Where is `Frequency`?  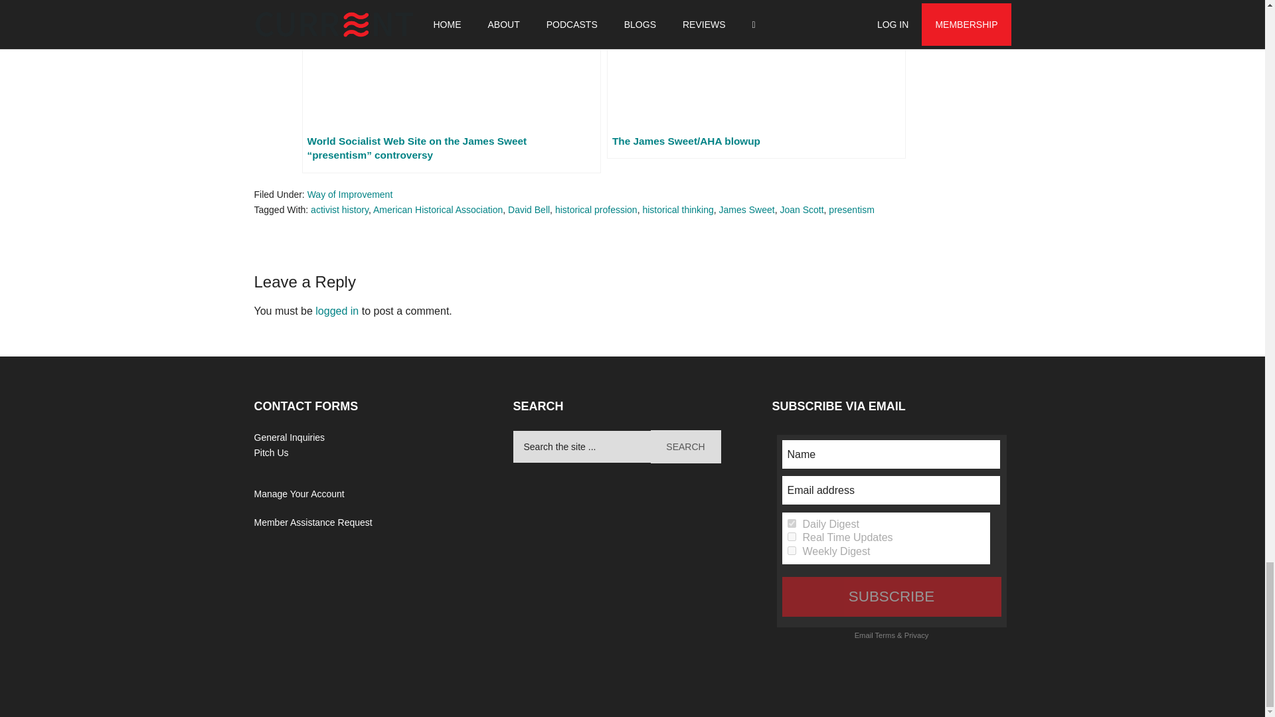 Frequency is located at coordinates (792, 550).